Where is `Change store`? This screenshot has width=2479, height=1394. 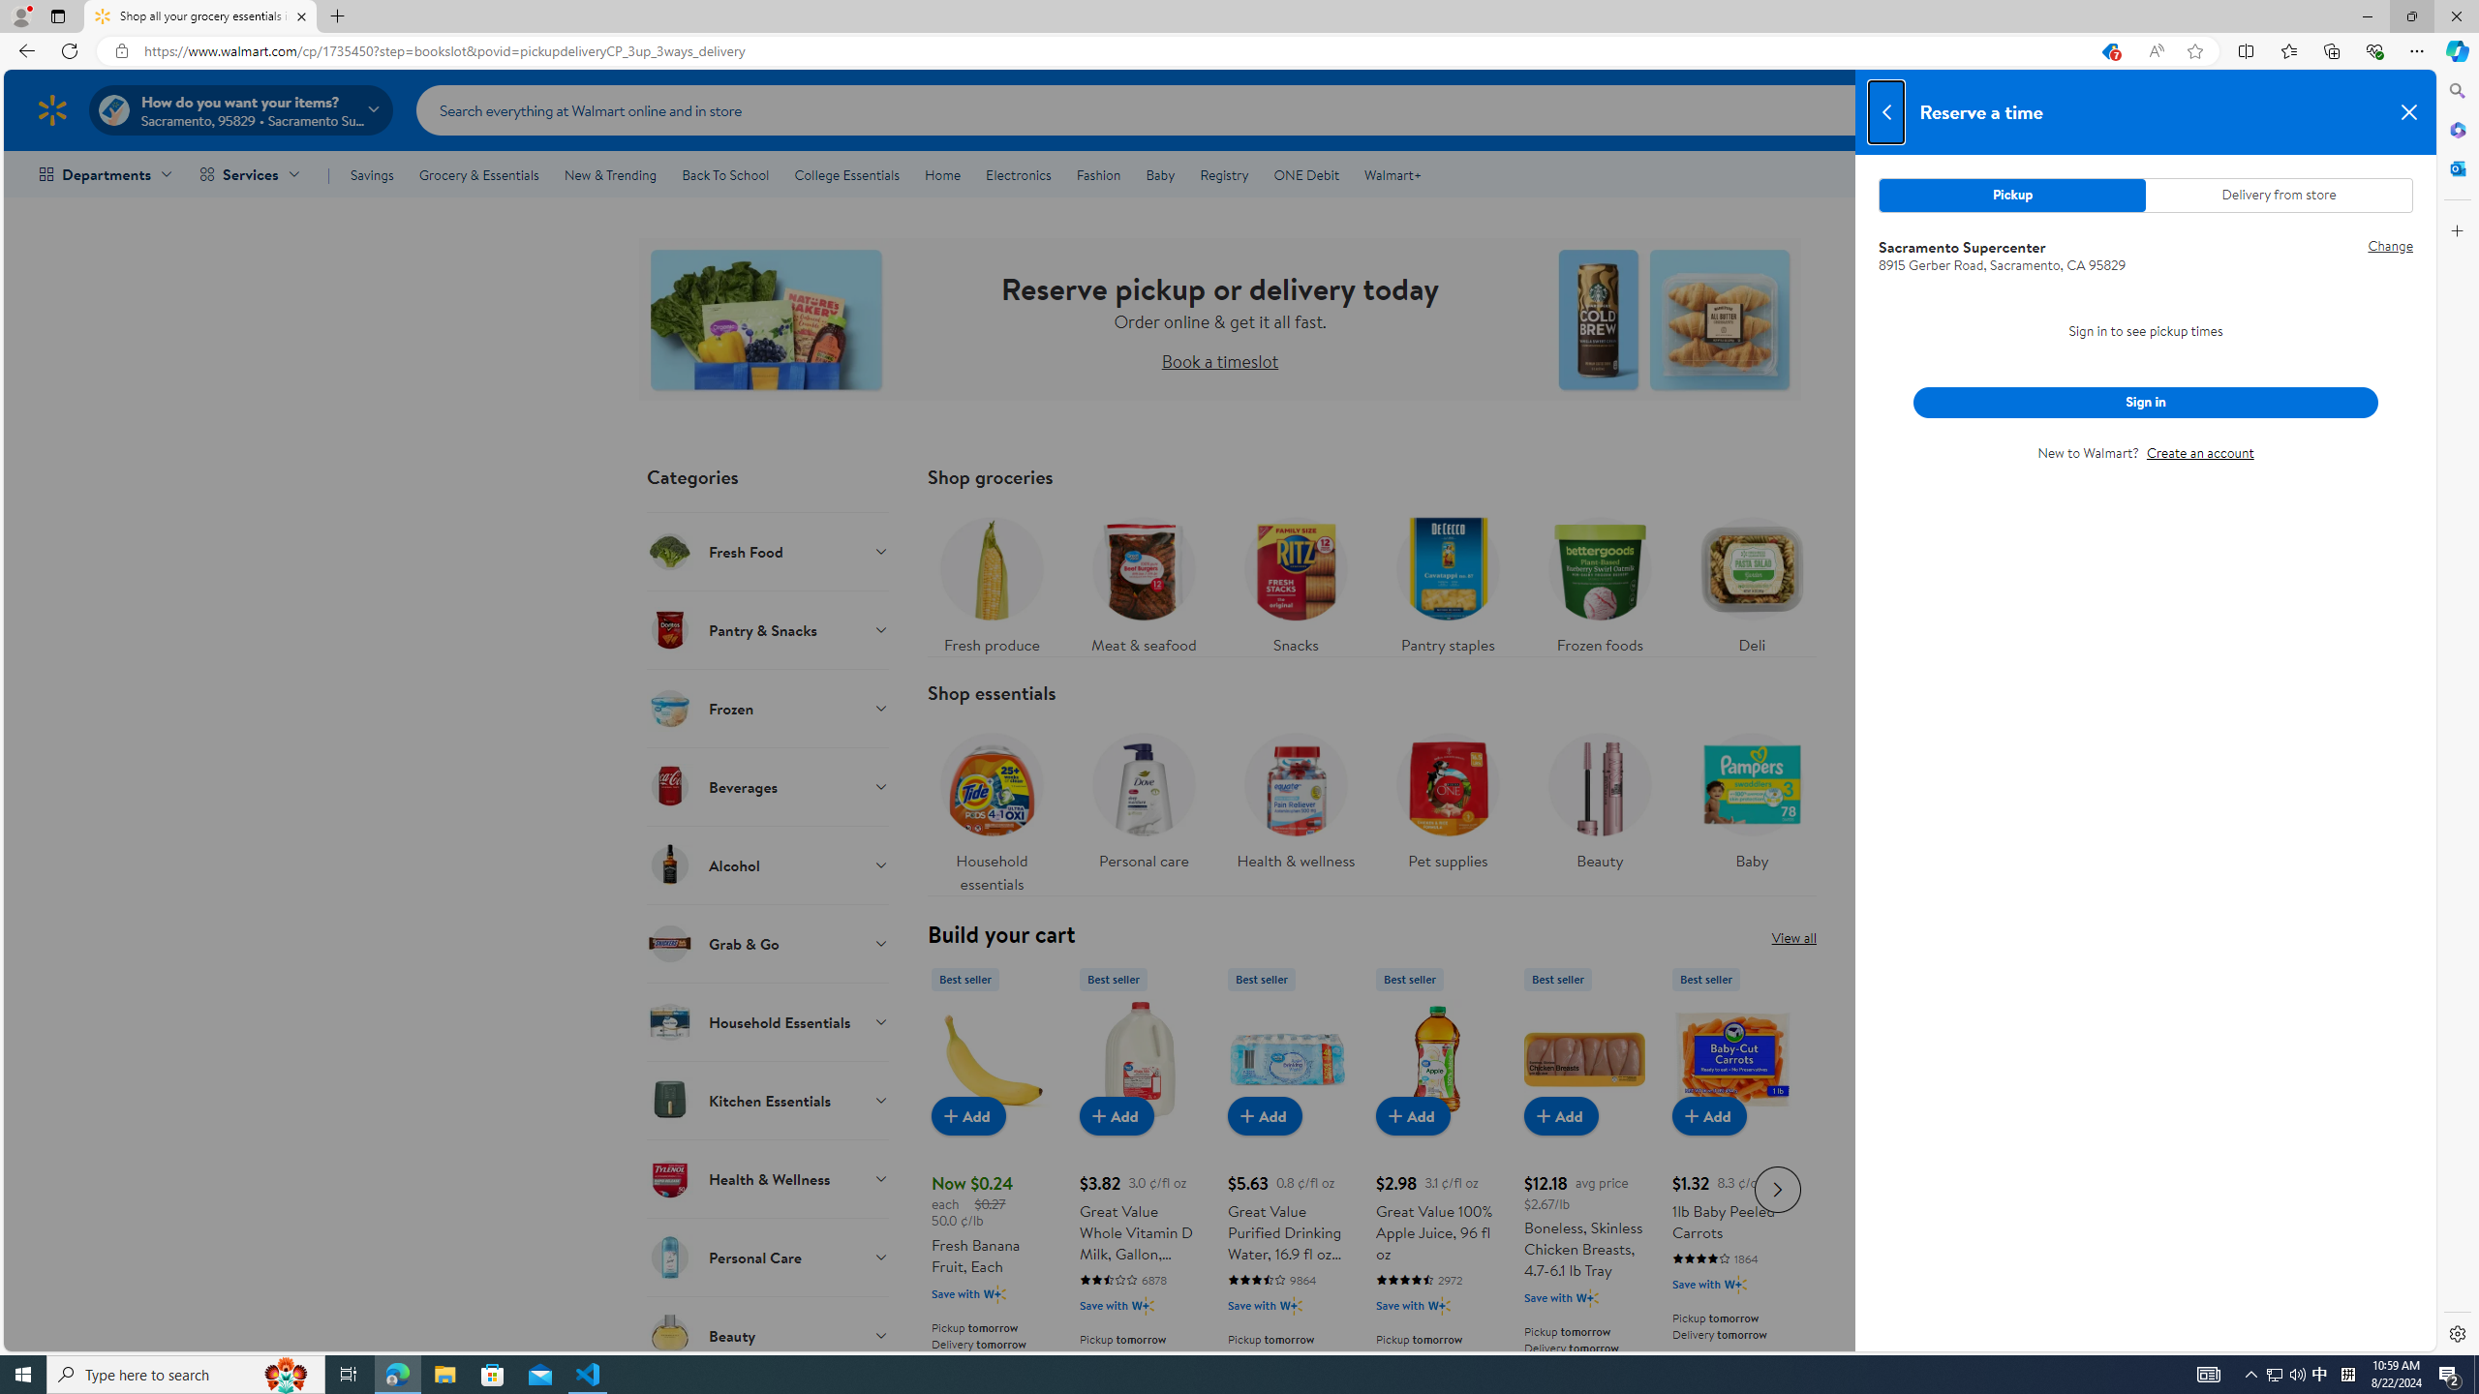
Change store is located at coordinates (2382, 245).